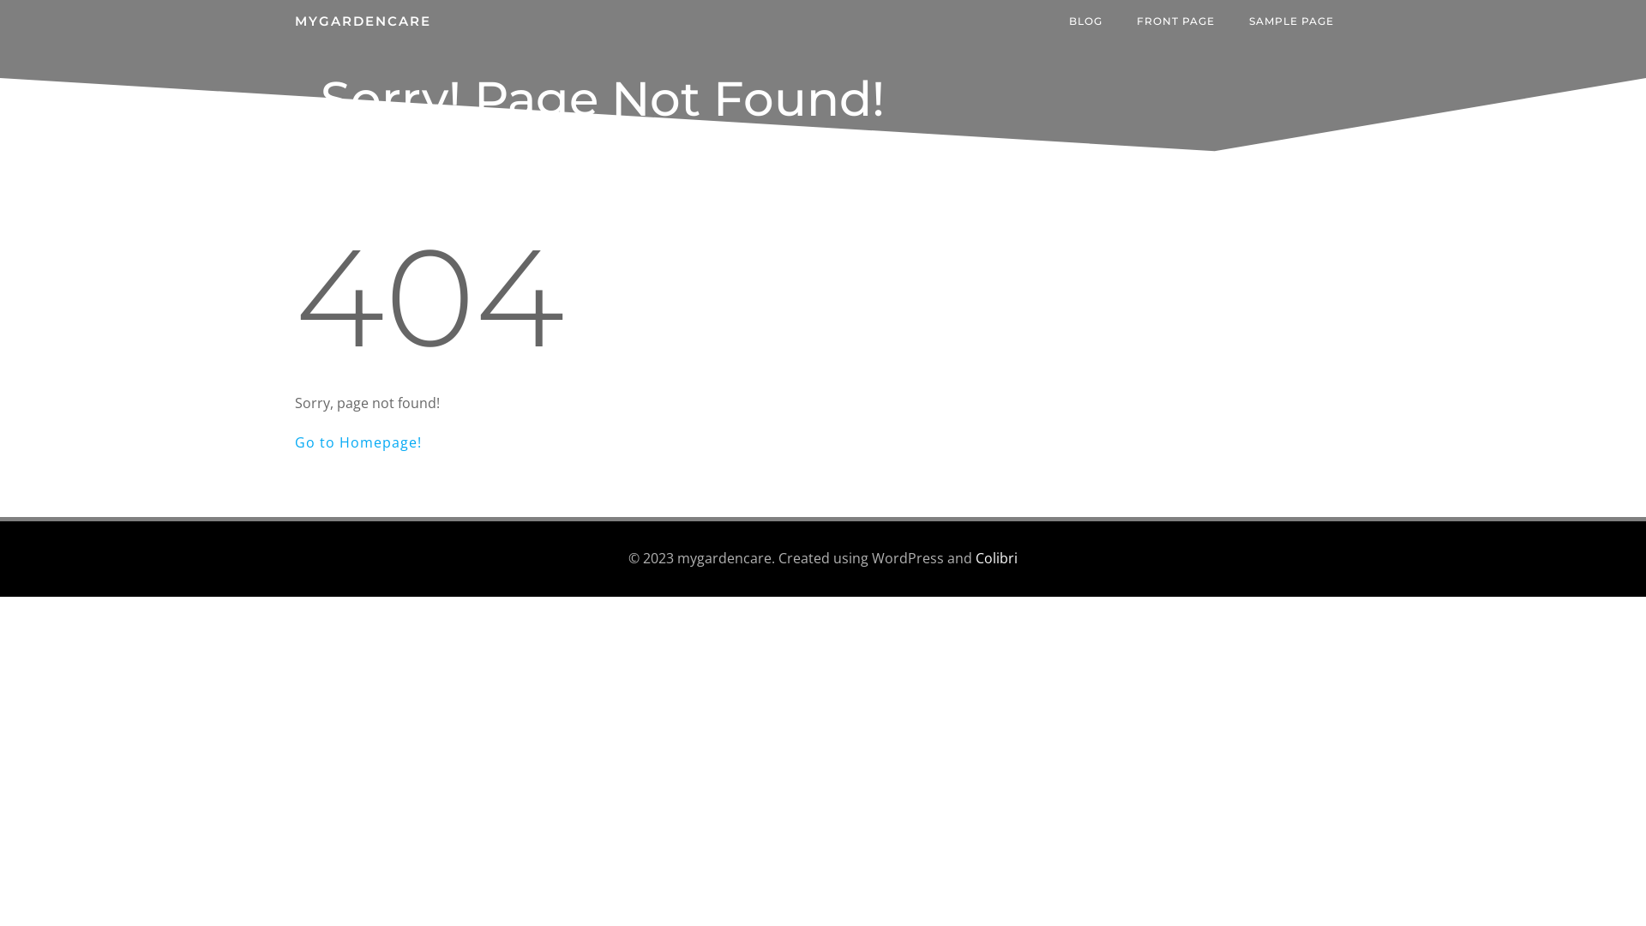  What do you see at coordinates (996, 558) in the screenshot?
I see `Colibri` at bounding box center [996, 558].